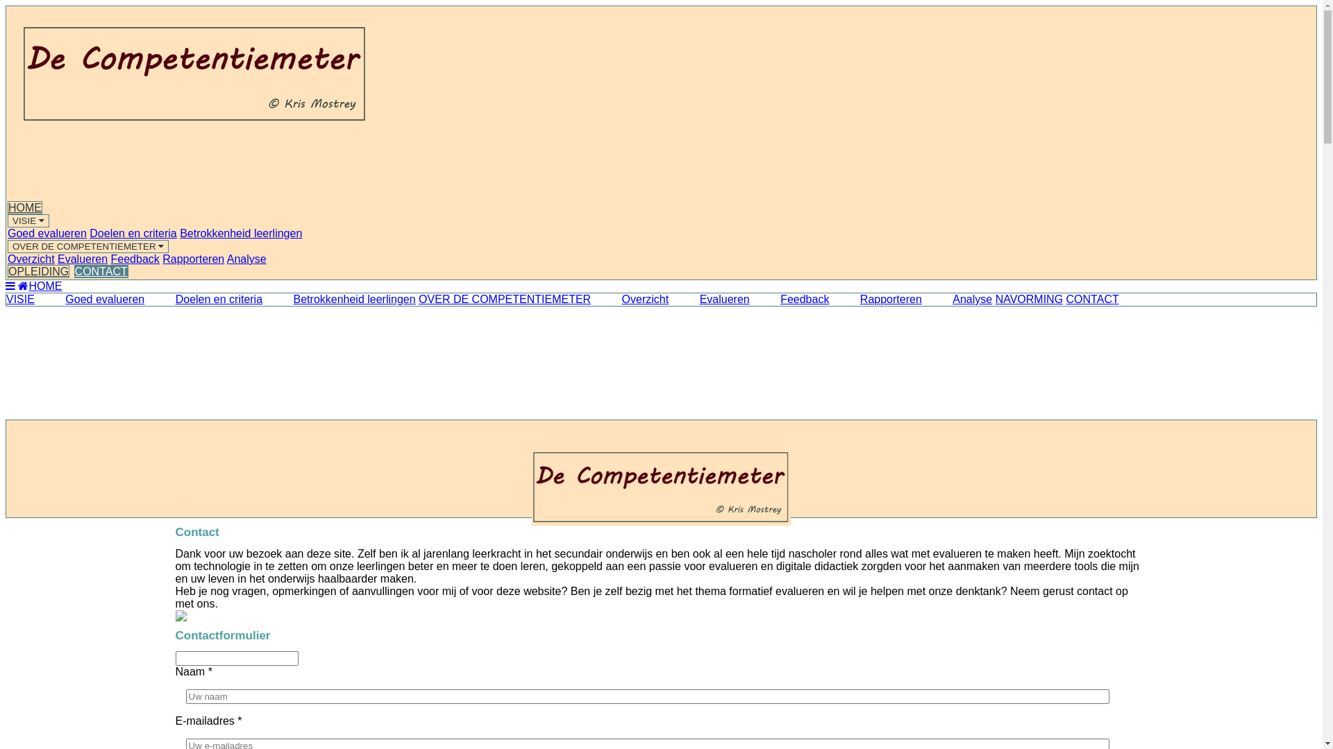 The height and width of the screenshot is (749, 1333). What do you see at coordinates (101, 272) in the screenshot?
I see `CONTACT` at bounding box center [101, 272].